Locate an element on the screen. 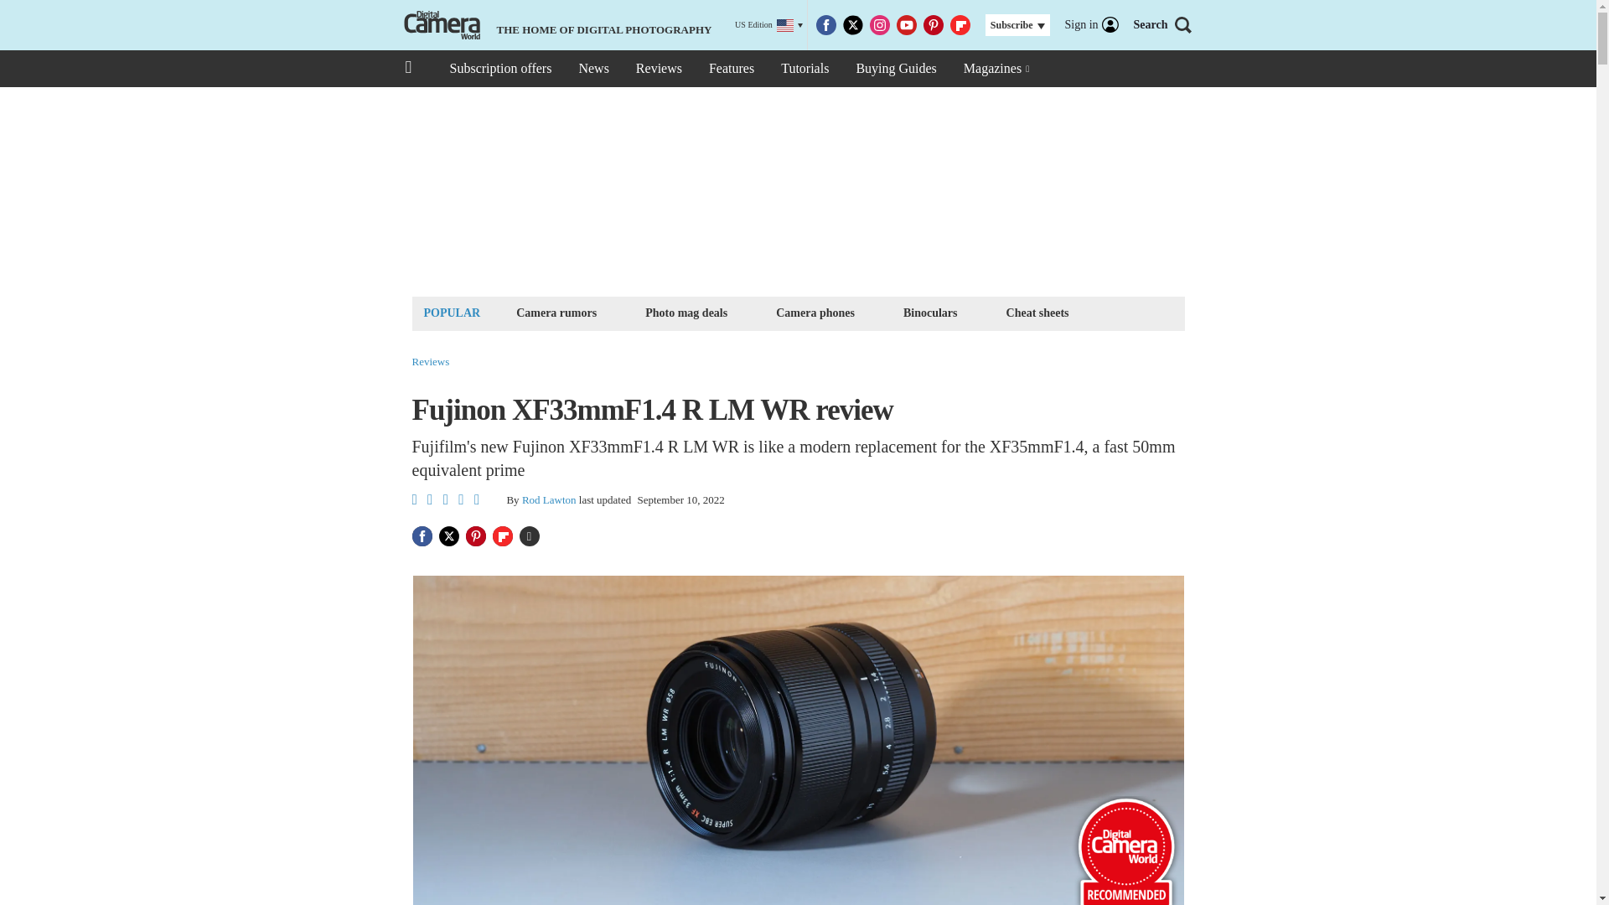 This screenshot has height=905, width=1609. Photo mag deals is located at coordinates (686, 312).